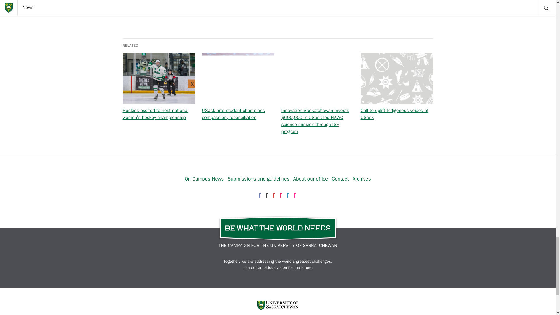  Describe the element at coordinates (233, 1) in the screenshot. I see `supporting current and future students' needs` at that location.